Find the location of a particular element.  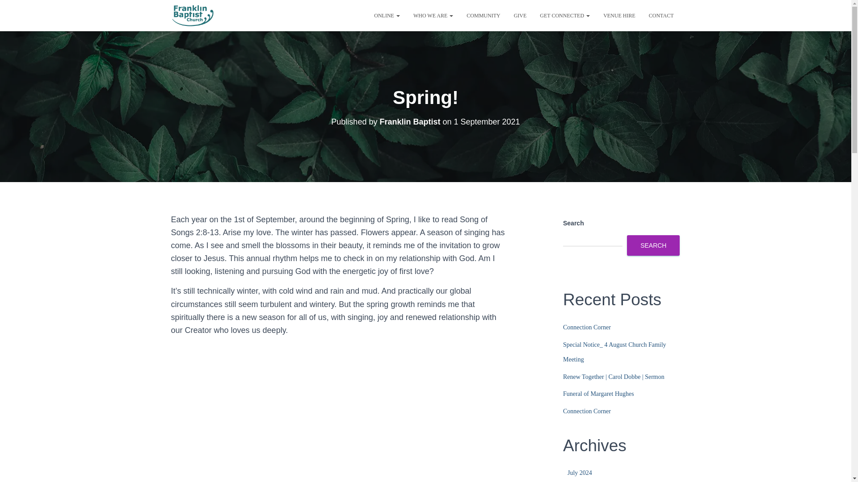

July 2024 is located at coordinates (579, 473).